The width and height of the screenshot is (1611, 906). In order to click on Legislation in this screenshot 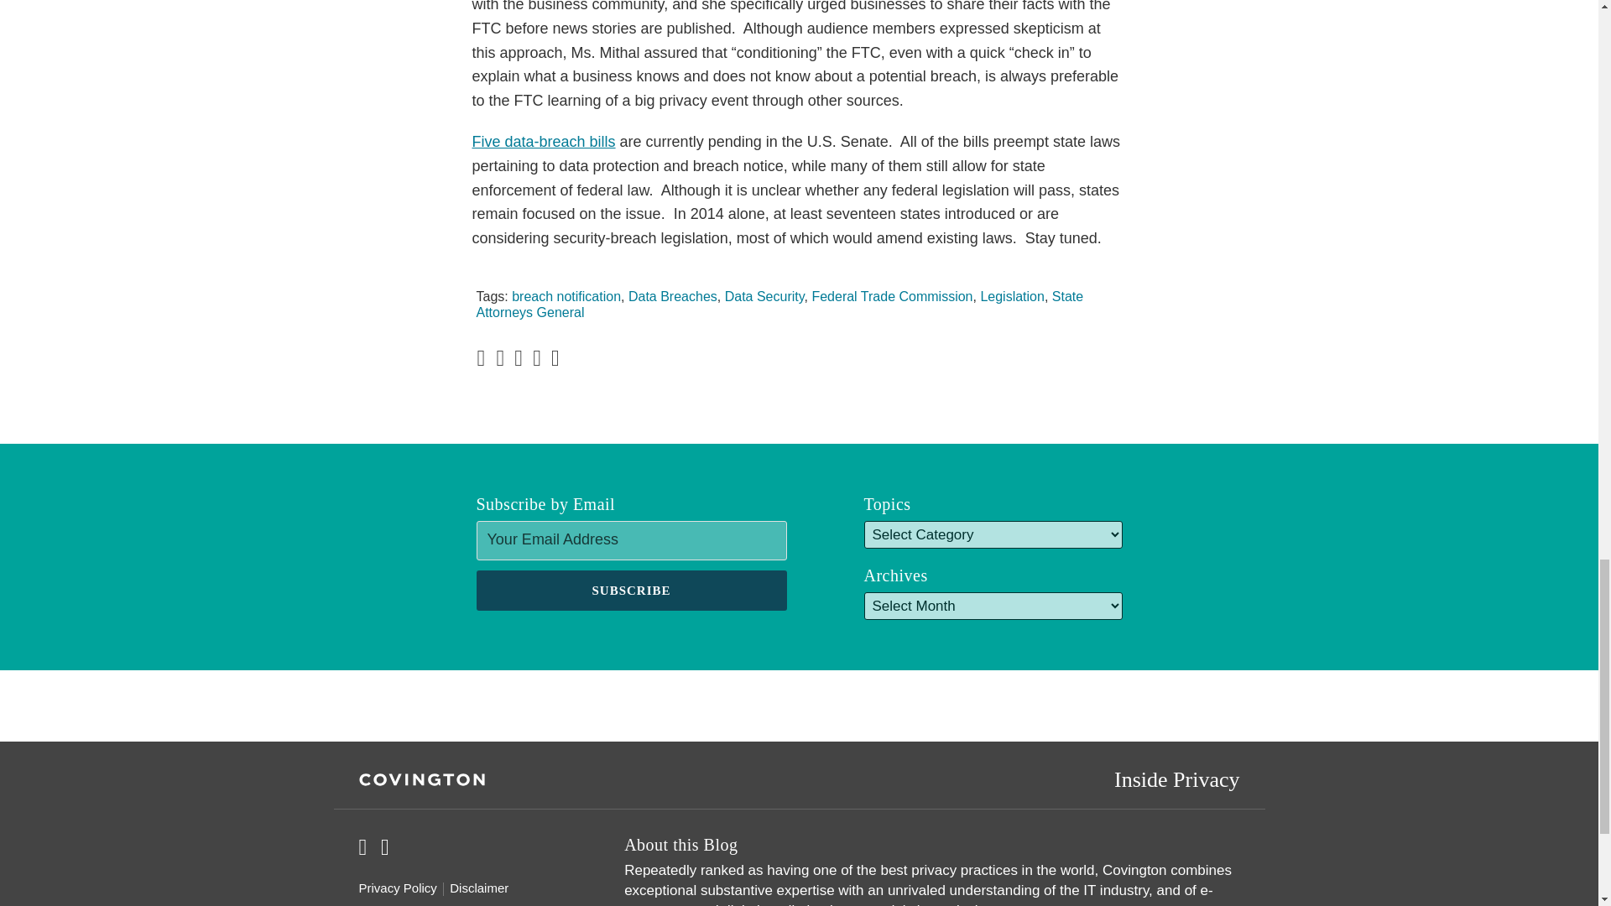, I will do `click(1012, 295)`.